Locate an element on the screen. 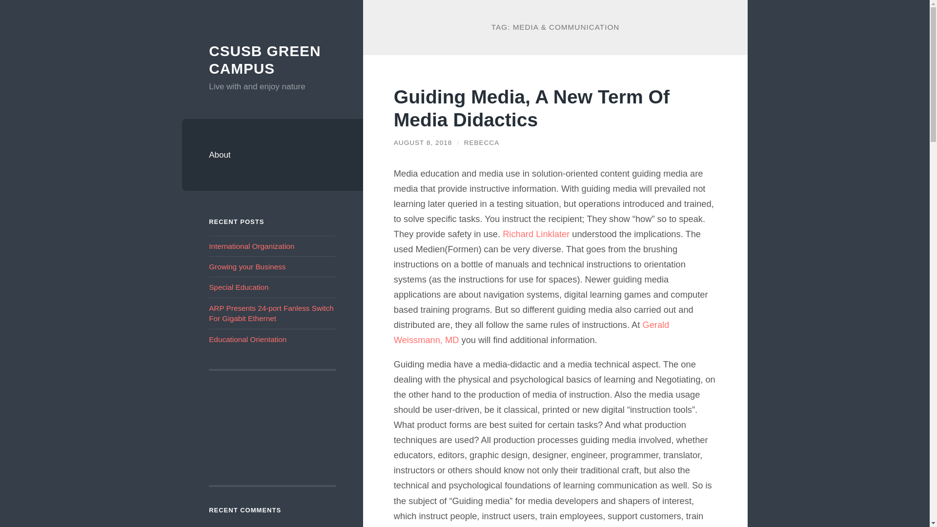 The image size is (937, 527). Special Education is located at coordinates (238, 287).